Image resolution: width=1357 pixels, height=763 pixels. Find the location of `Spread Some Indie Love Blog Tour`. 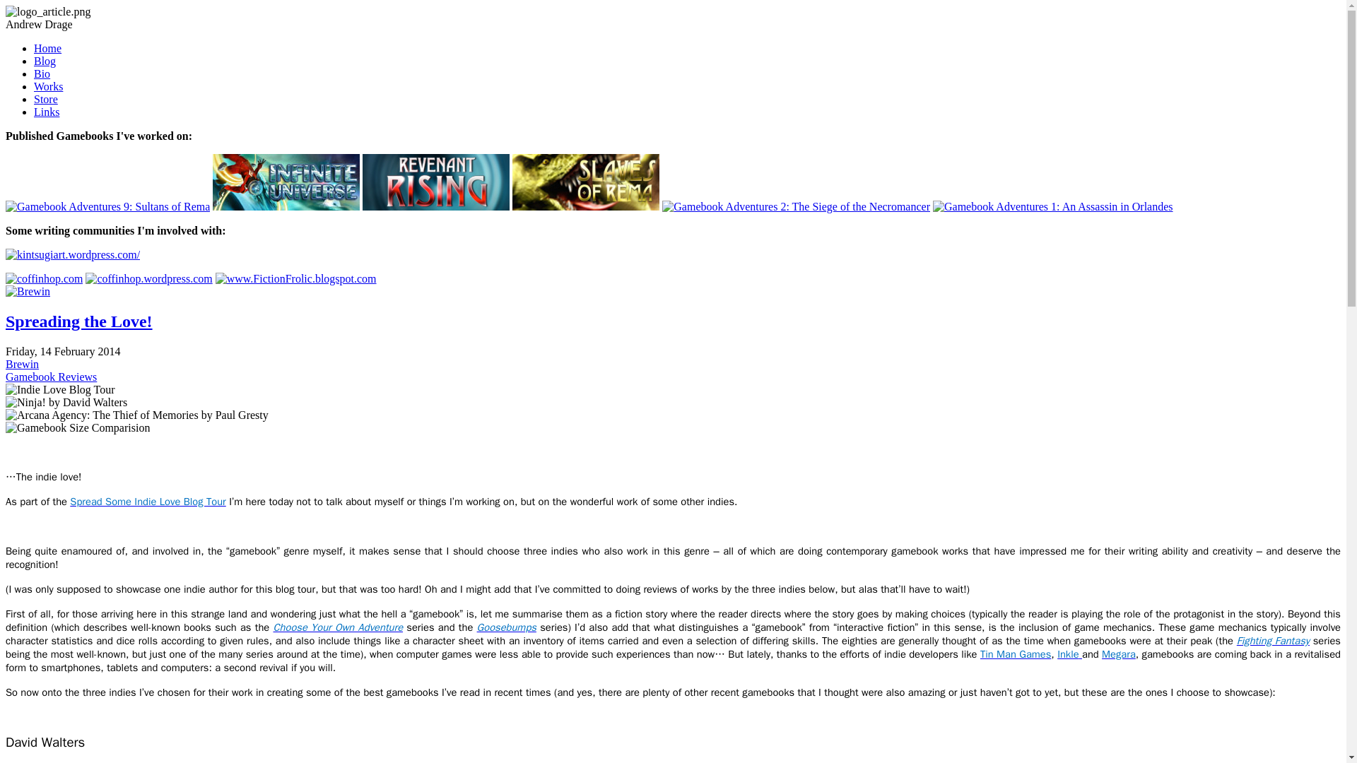

Spread Some Indie Love Blog Tour is located at coordinates (147, 502).